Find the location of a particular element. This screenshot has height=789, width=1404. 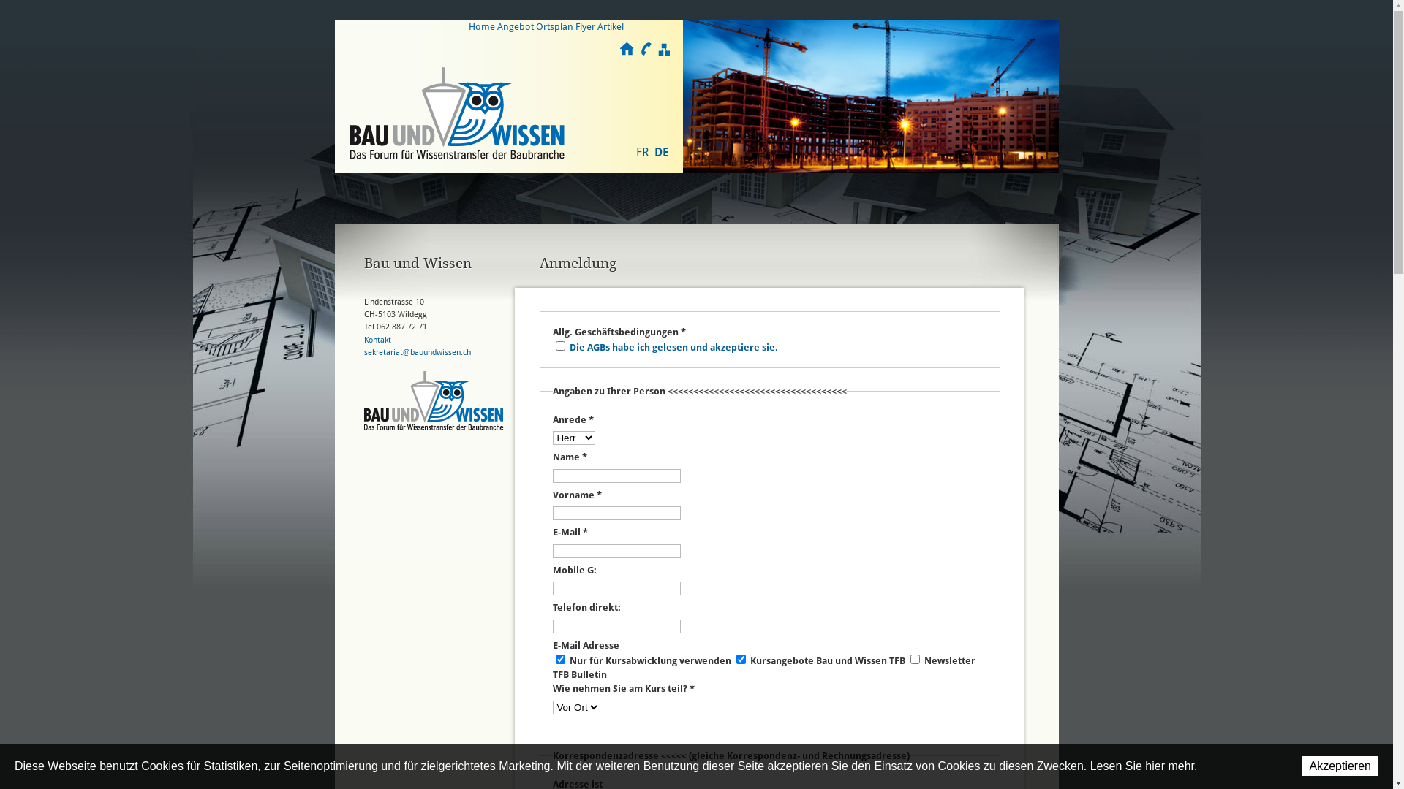

Flyer is located at coordinates (585, 26).